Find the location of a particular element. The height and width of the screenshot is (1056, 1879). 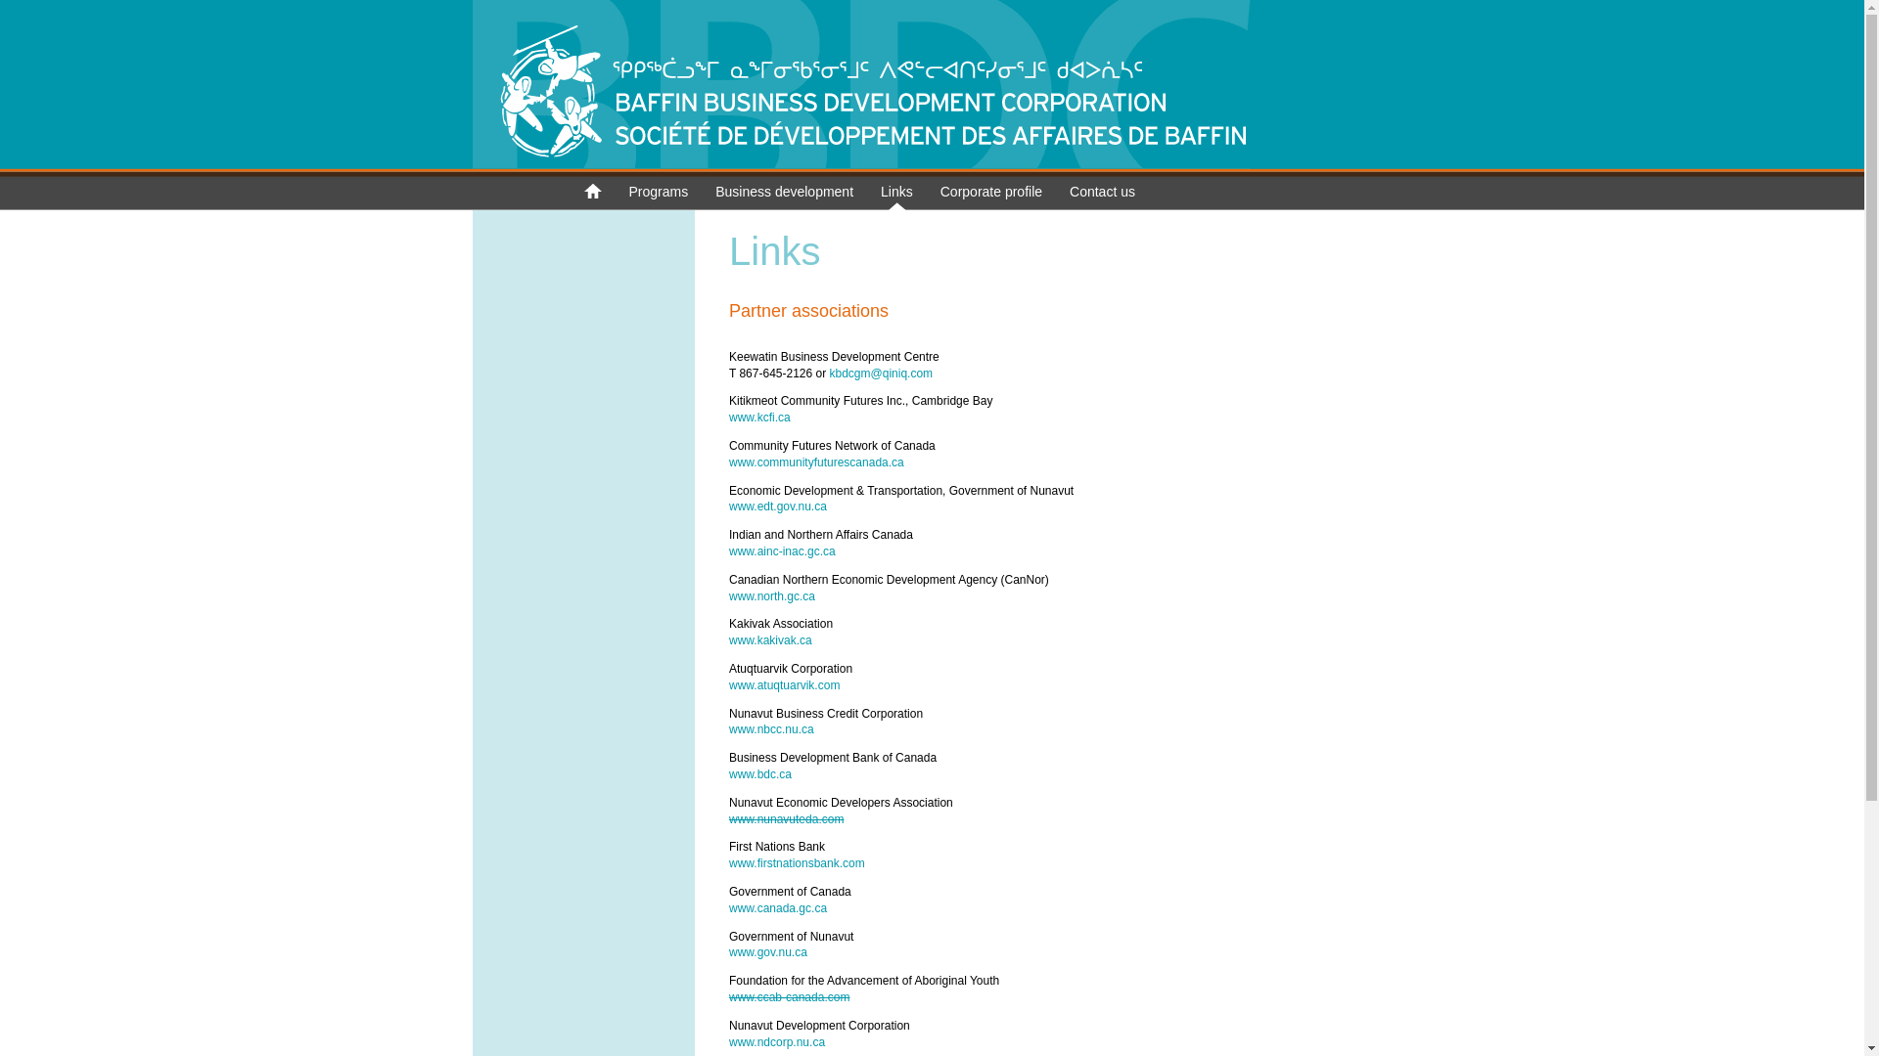

www.edt.gov.nu.ca is located at coordinates (778, 506).